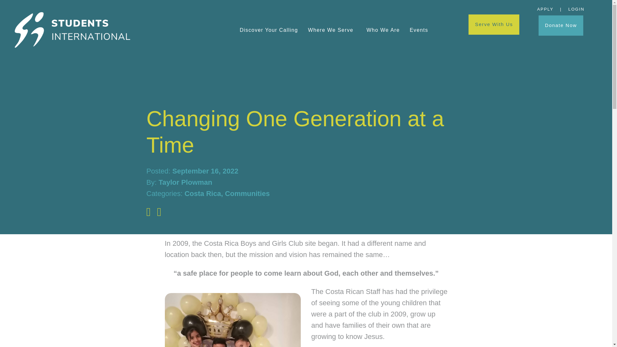 This screenshot has height=347, width=617. Describe the element at coordinates (561, 25) in the screenshot. I see `Donate Now` at that location.